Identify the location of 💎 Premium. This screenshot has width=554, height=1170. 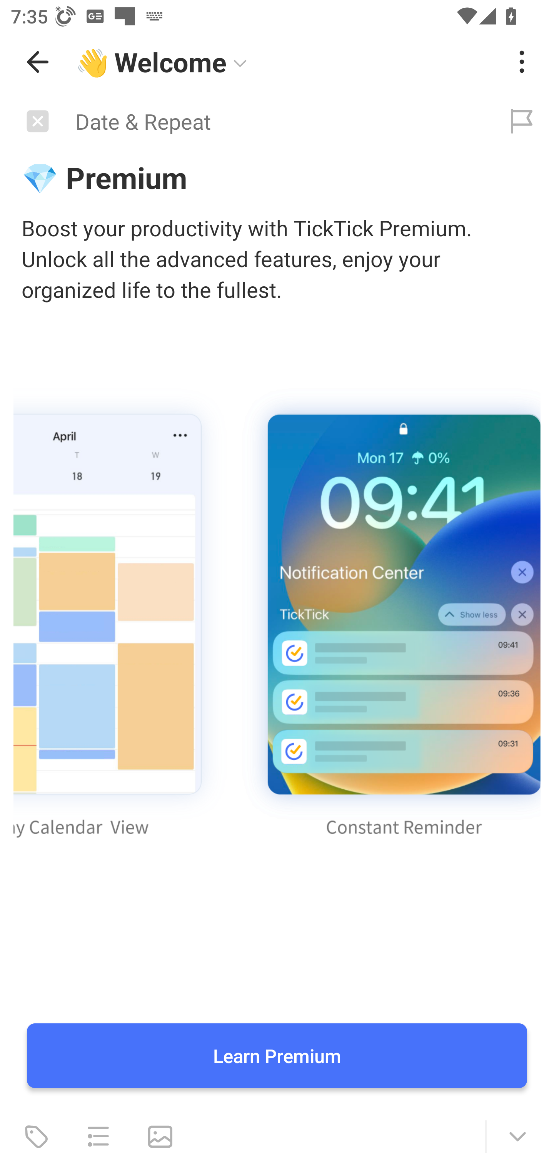
(277, 177).